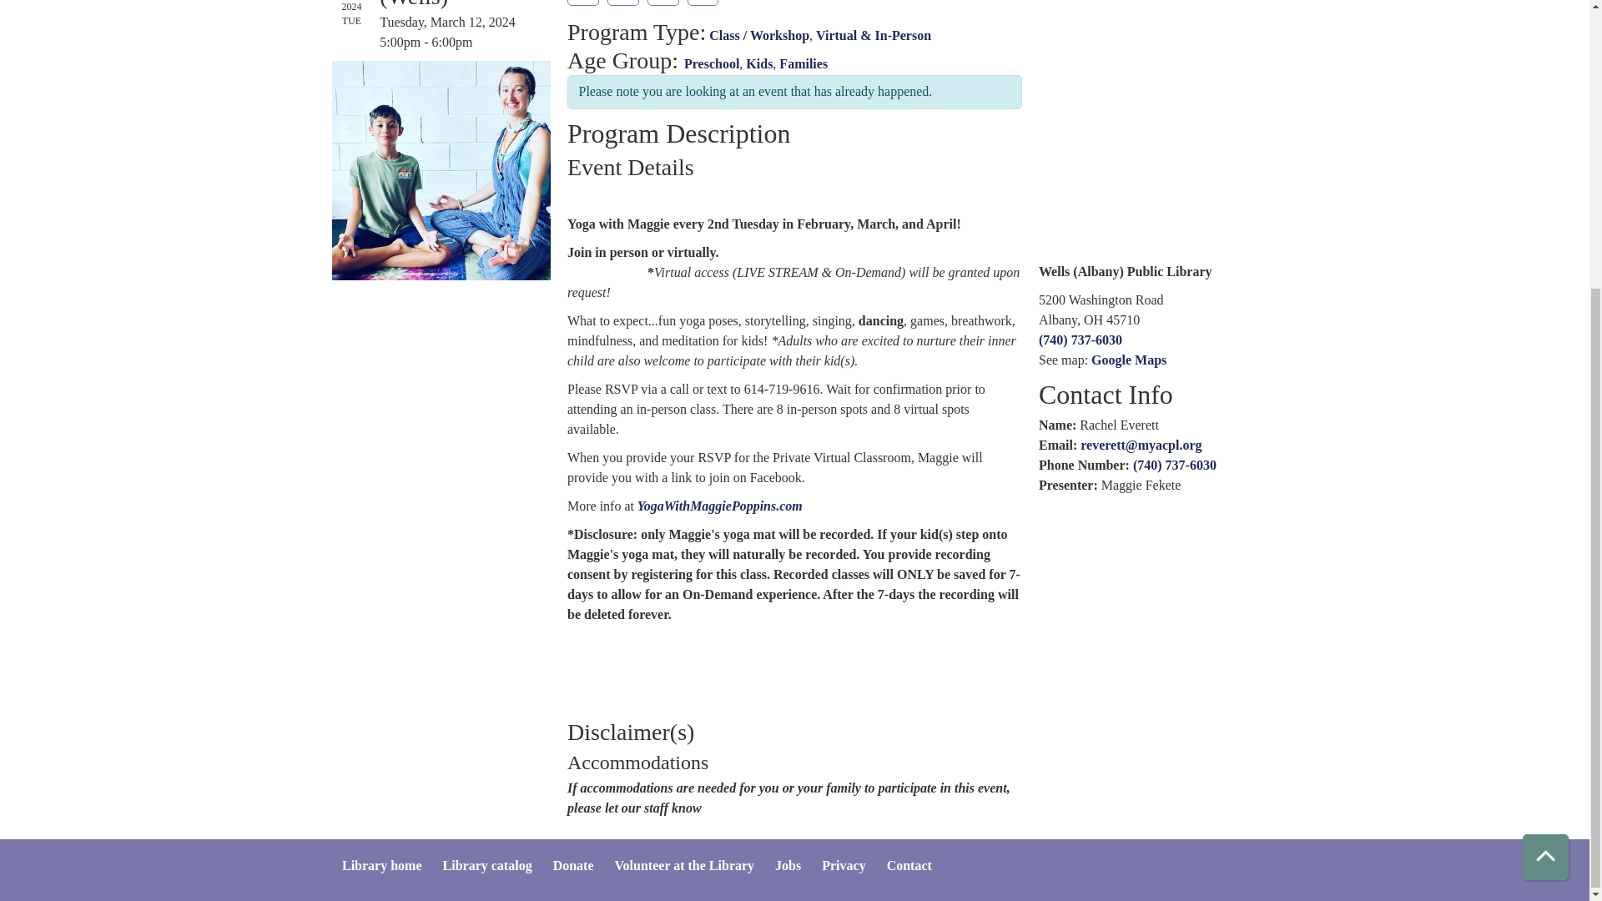 The image size is (1602, 901). What do you see at coordinates (759, 63) in the screenshot?
I see `Kids` at bounding box center [759, 63].